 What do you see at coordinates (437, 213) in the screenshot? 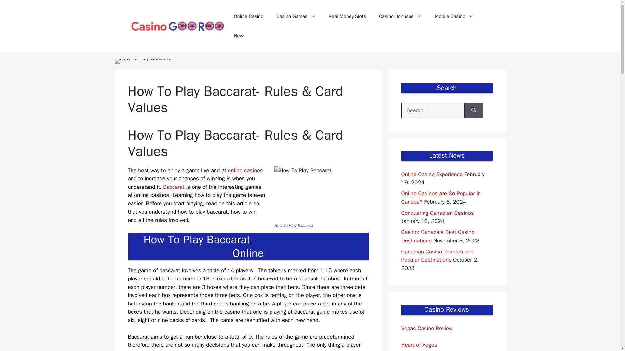
I see `Conquering Canadian Casinos` at bounding box center [437, 213].